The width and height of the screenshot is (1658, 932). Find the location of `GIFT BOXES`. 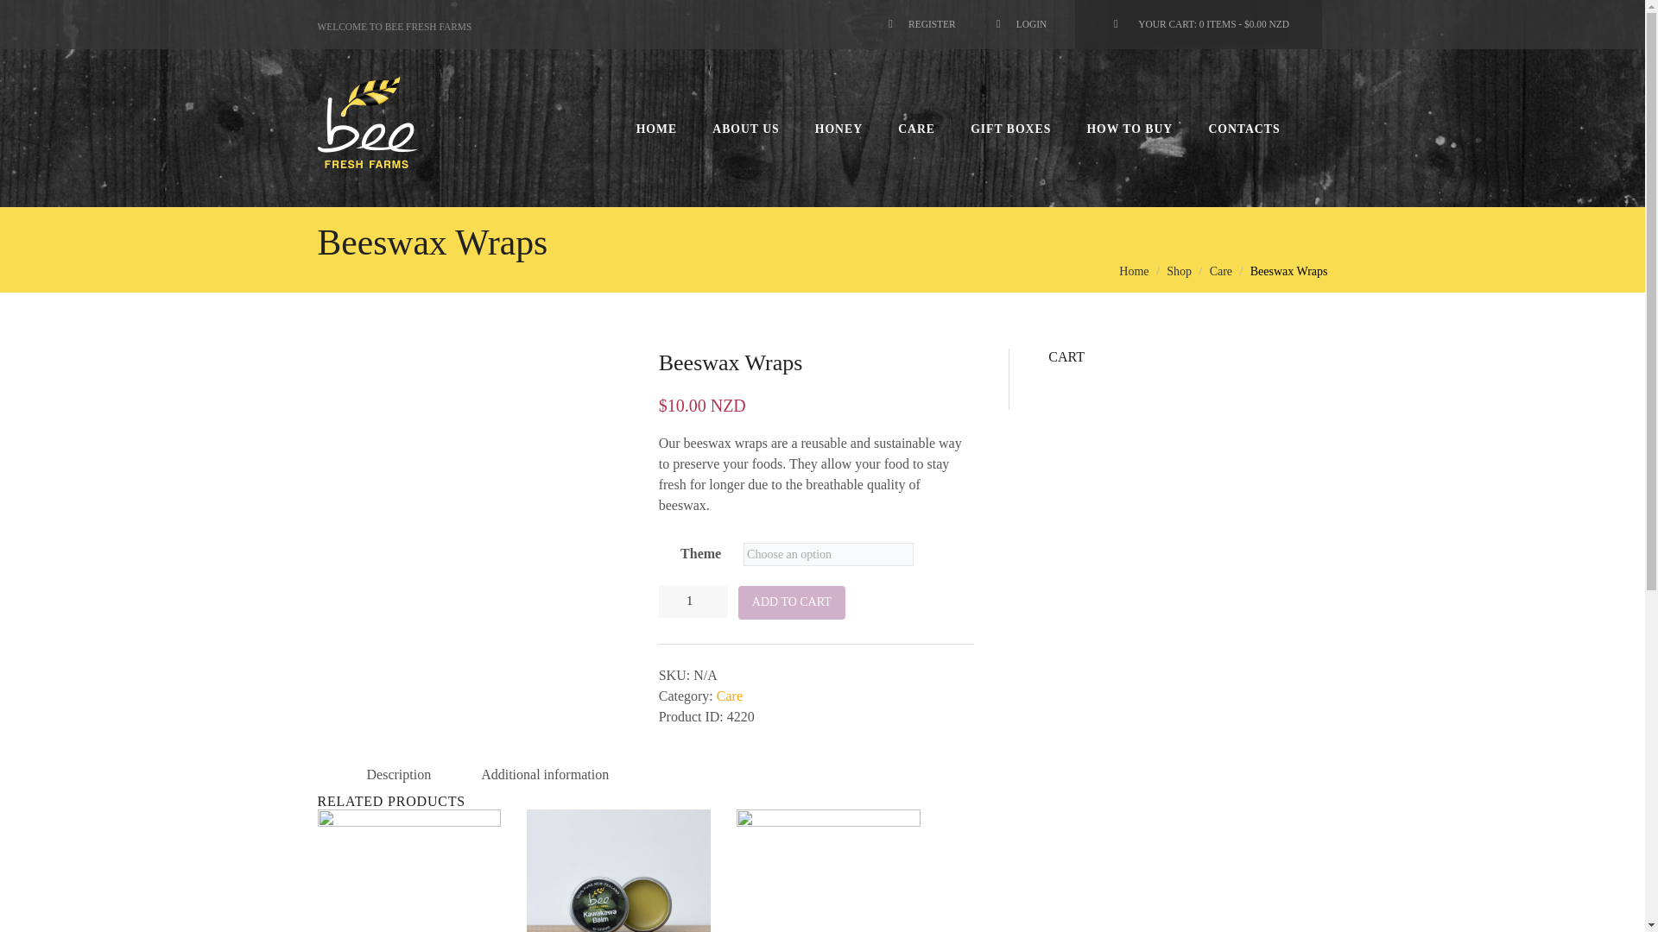

GIFT BOXES is located at coordinates (1011, 129).